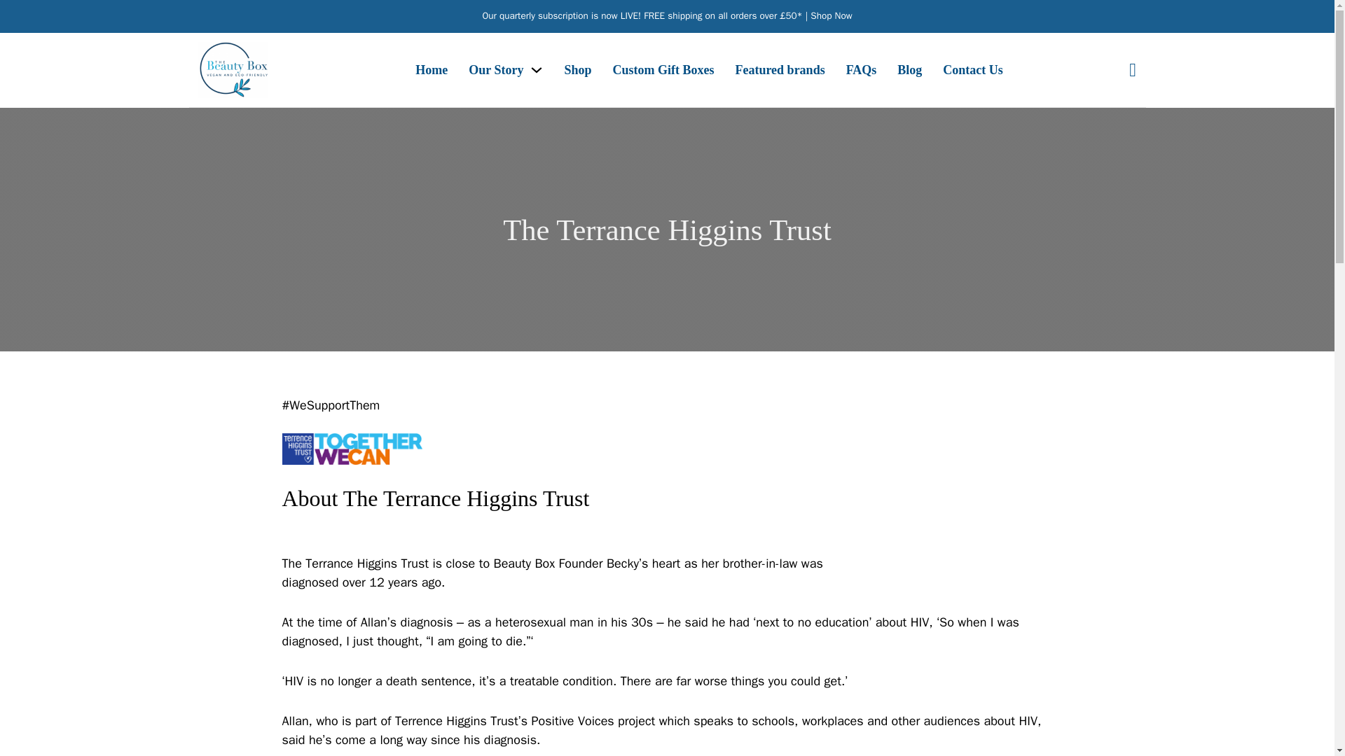 This screenshot has width=1345, height=756. What do you see at coordinates (663, 70) in the screenshot?
I see `Custom Gift Boxes` at bounding box center [663, 70].